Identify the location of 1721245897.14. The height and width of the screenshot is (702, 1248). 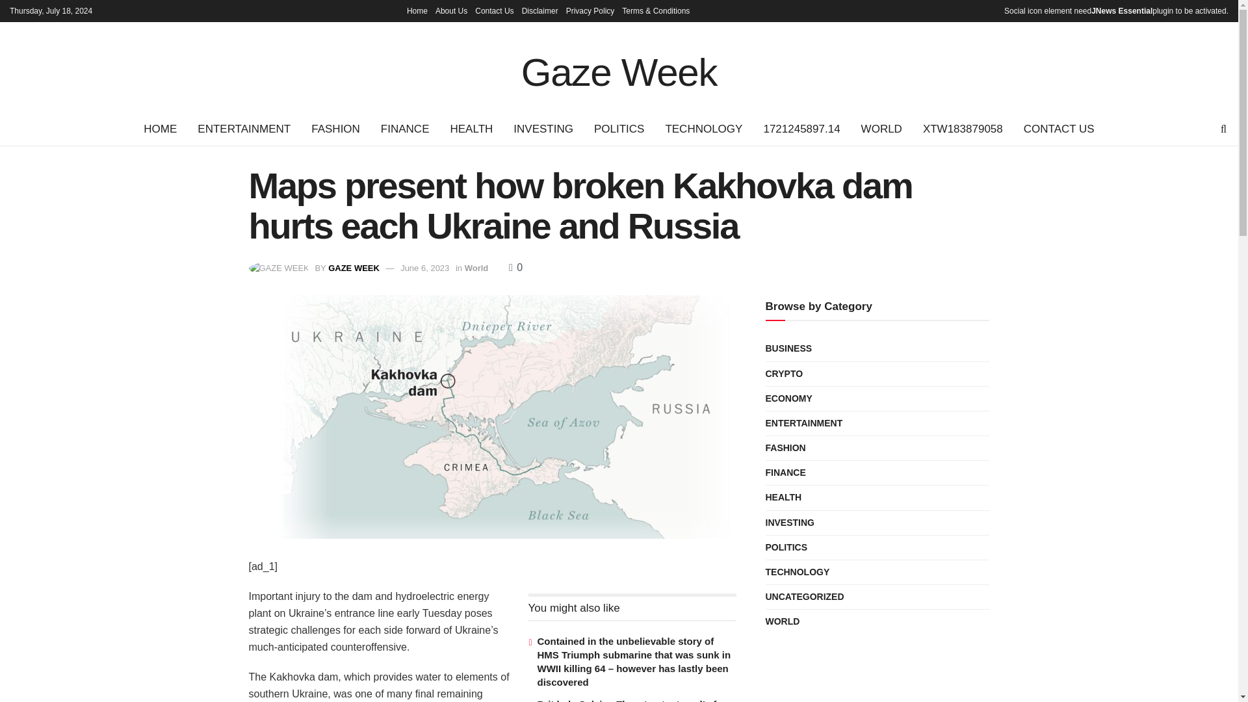
(801, 129).